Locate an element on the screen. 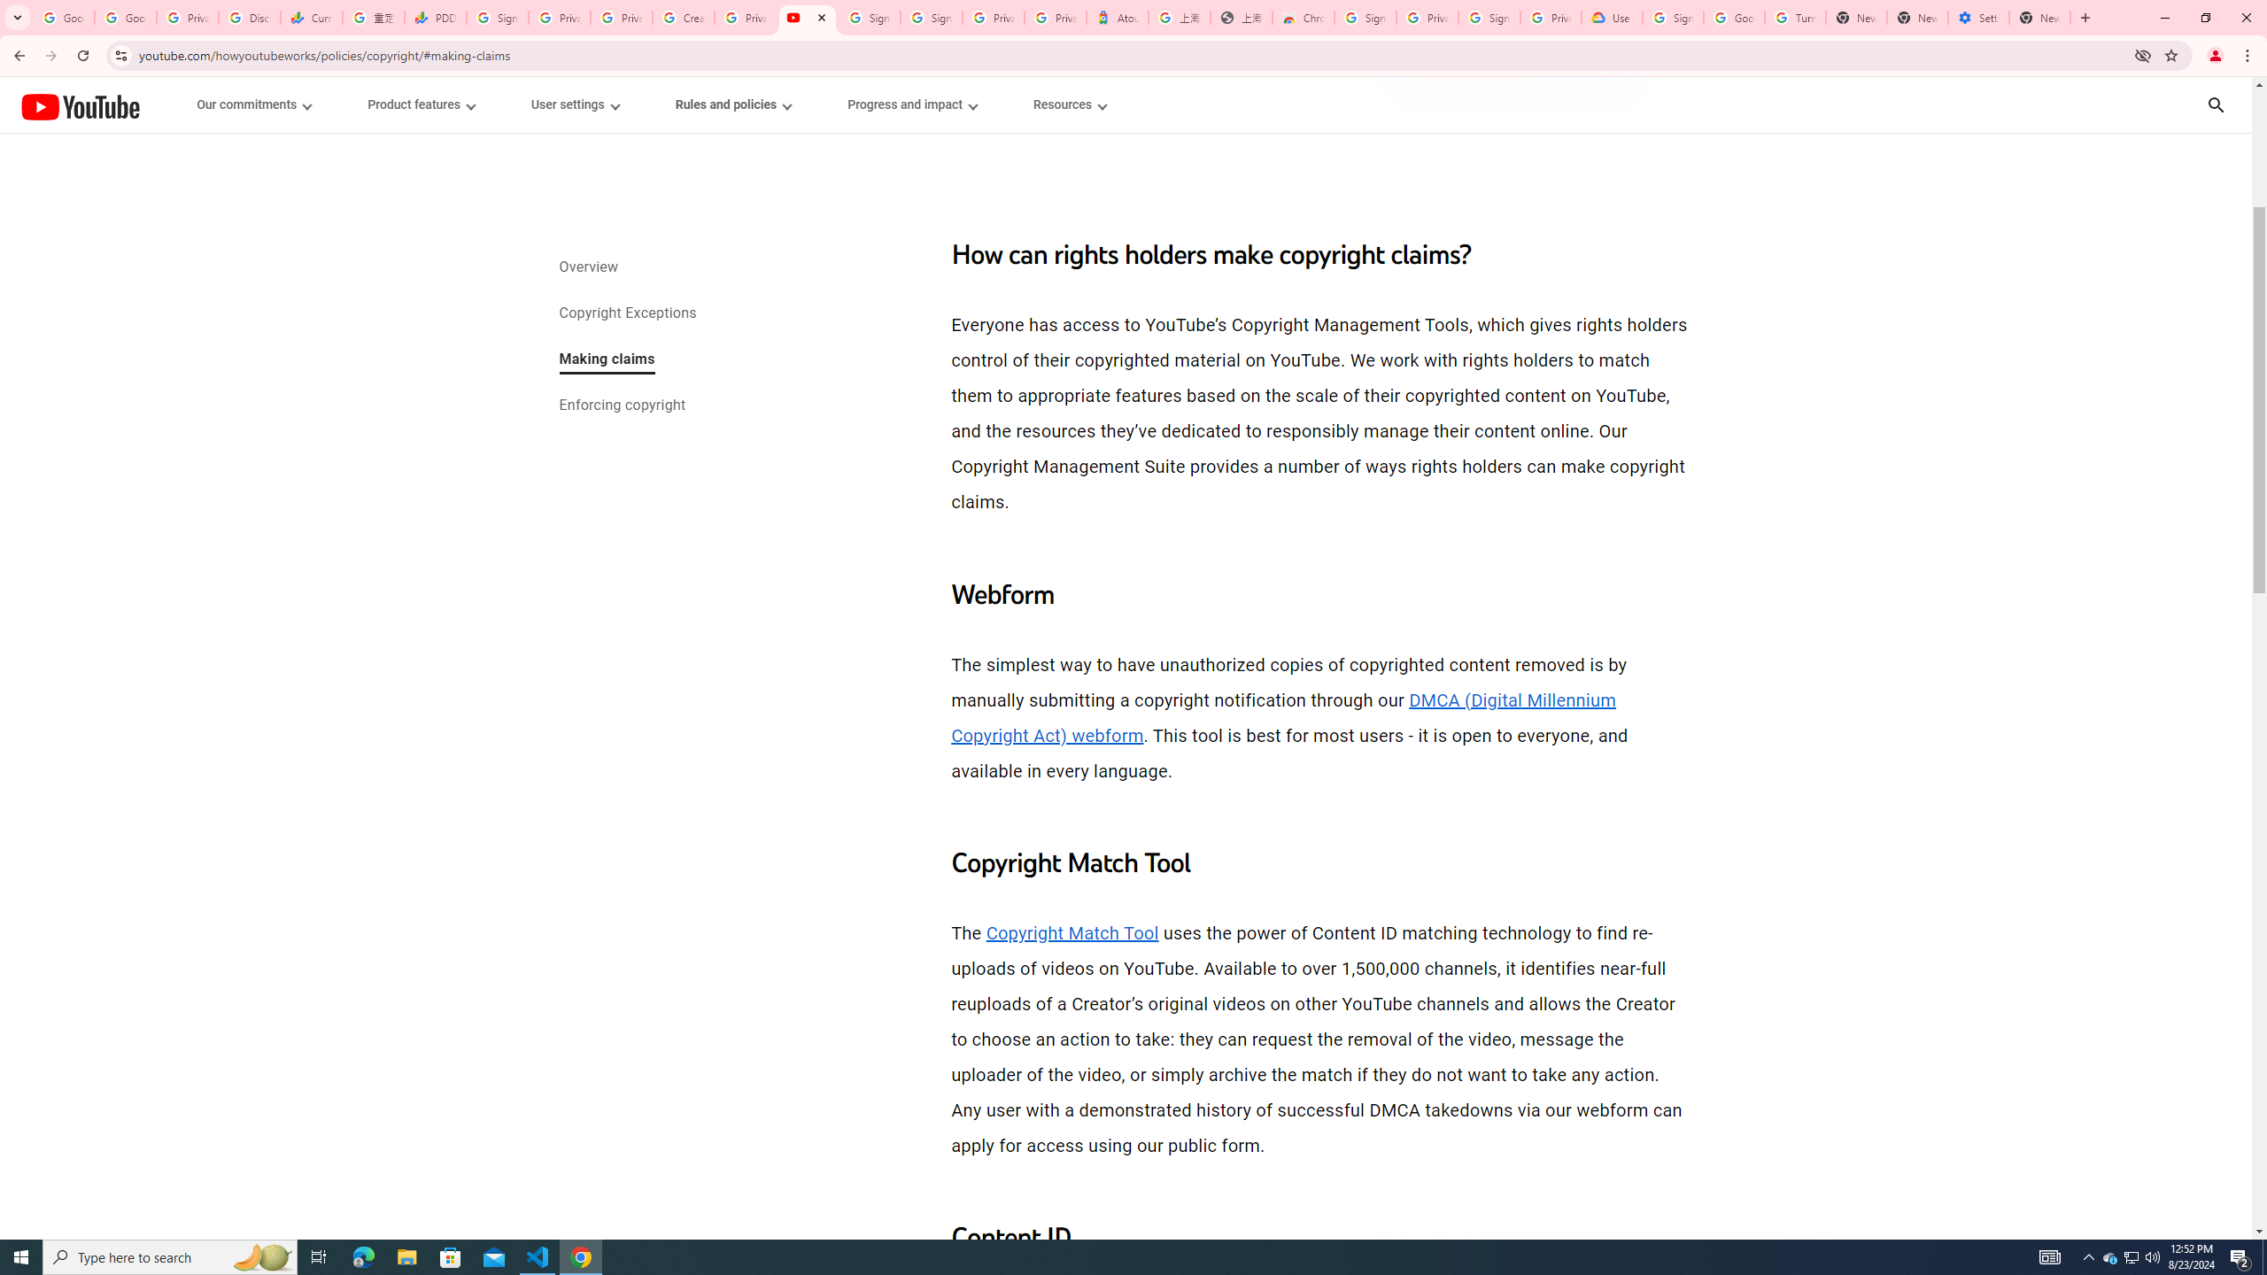  Sign in - Google Accounts is located at coordinates (1672, 18).